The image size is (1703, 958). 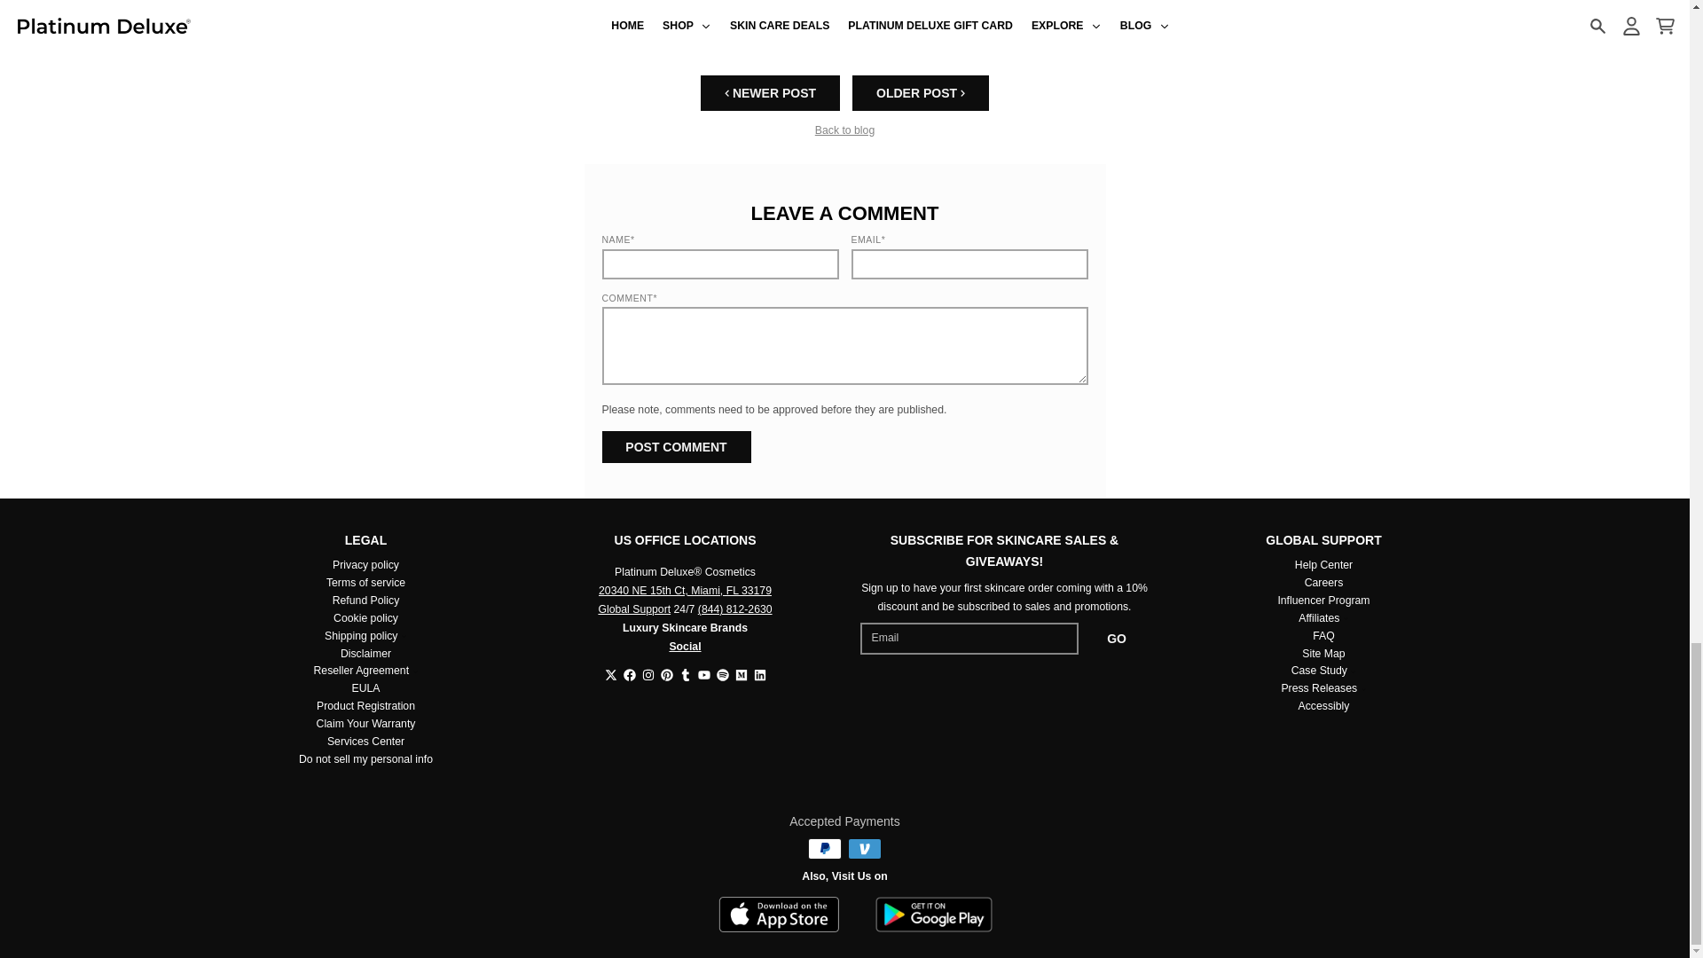 What do you see at coordinates (610, 674) in the screenshot?
I see `Twitter - Platinum Deluxe Cosmetics` at bounding box center [610, 674].